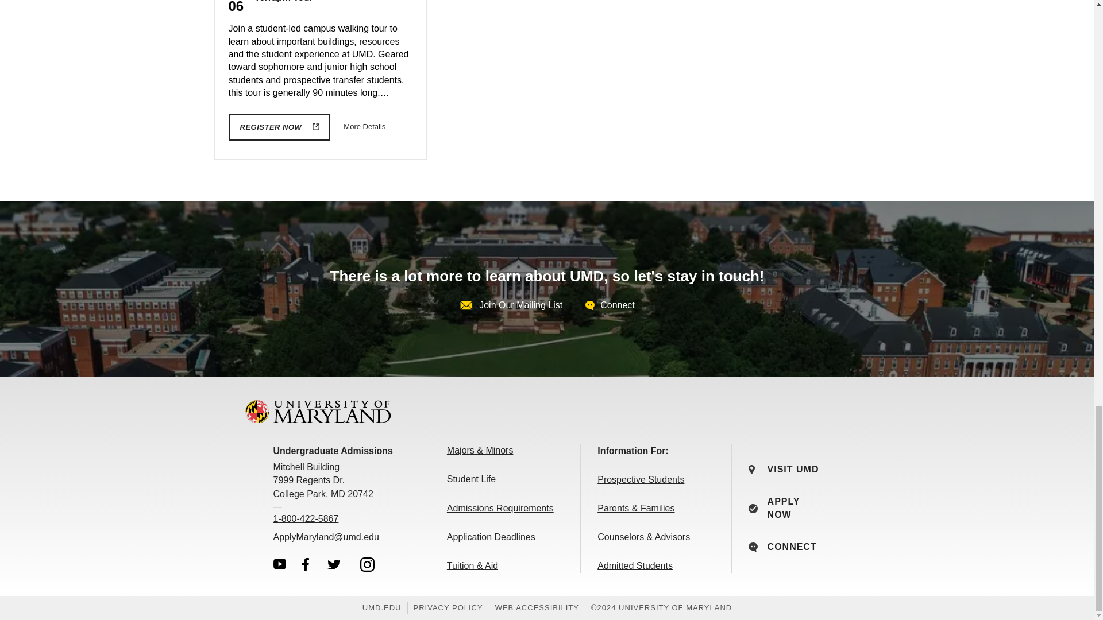  What do you see at coordinates (279, 564) in the screenshot?
I see `youtube` at bounding box center [279, 564].